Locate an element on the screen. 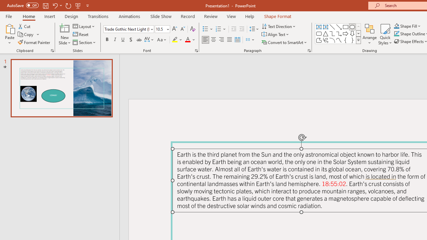 The width and height of the screenshot is (427, 240). Paste is located at coordinates (9, 28).